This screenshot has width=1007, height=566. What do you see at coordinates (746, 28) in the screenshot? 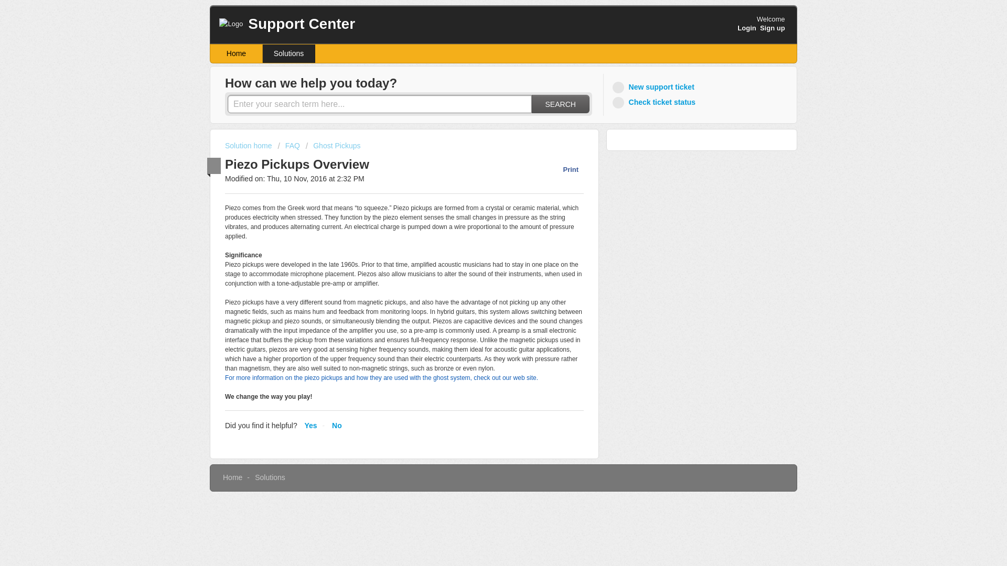
I see `Login` at bounding box center [746, 28].